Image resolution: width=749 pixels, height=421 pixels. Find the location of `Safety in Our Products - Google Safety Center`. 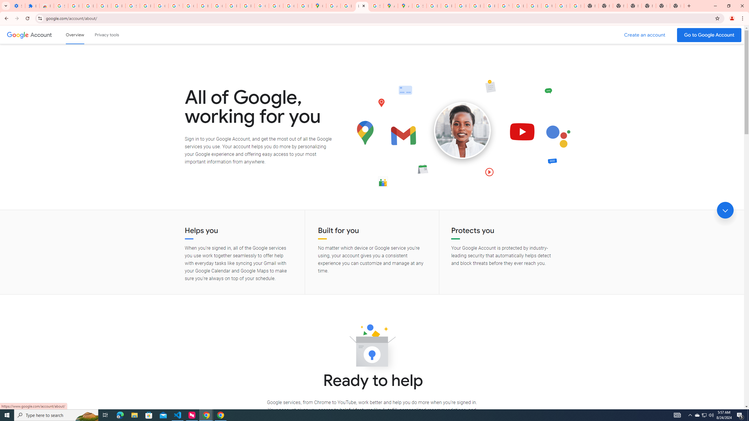

Safety in Our Products - Google Safety Center is located at coordinates (376, 6).